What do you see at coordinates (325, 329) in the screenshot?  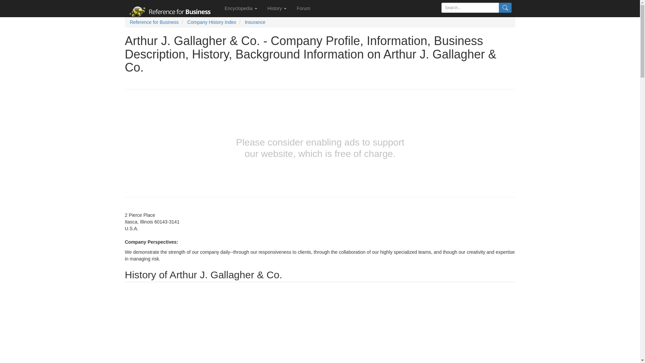 I see `economic depression` at bounding box center [325, 329].